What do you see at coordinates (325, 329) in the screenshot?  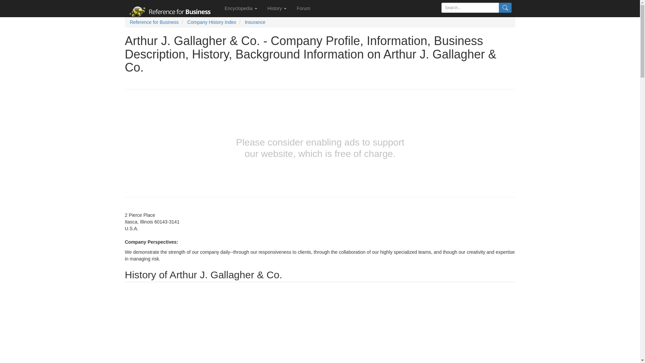 I see `economic depression` at bounding box center [325, 329].